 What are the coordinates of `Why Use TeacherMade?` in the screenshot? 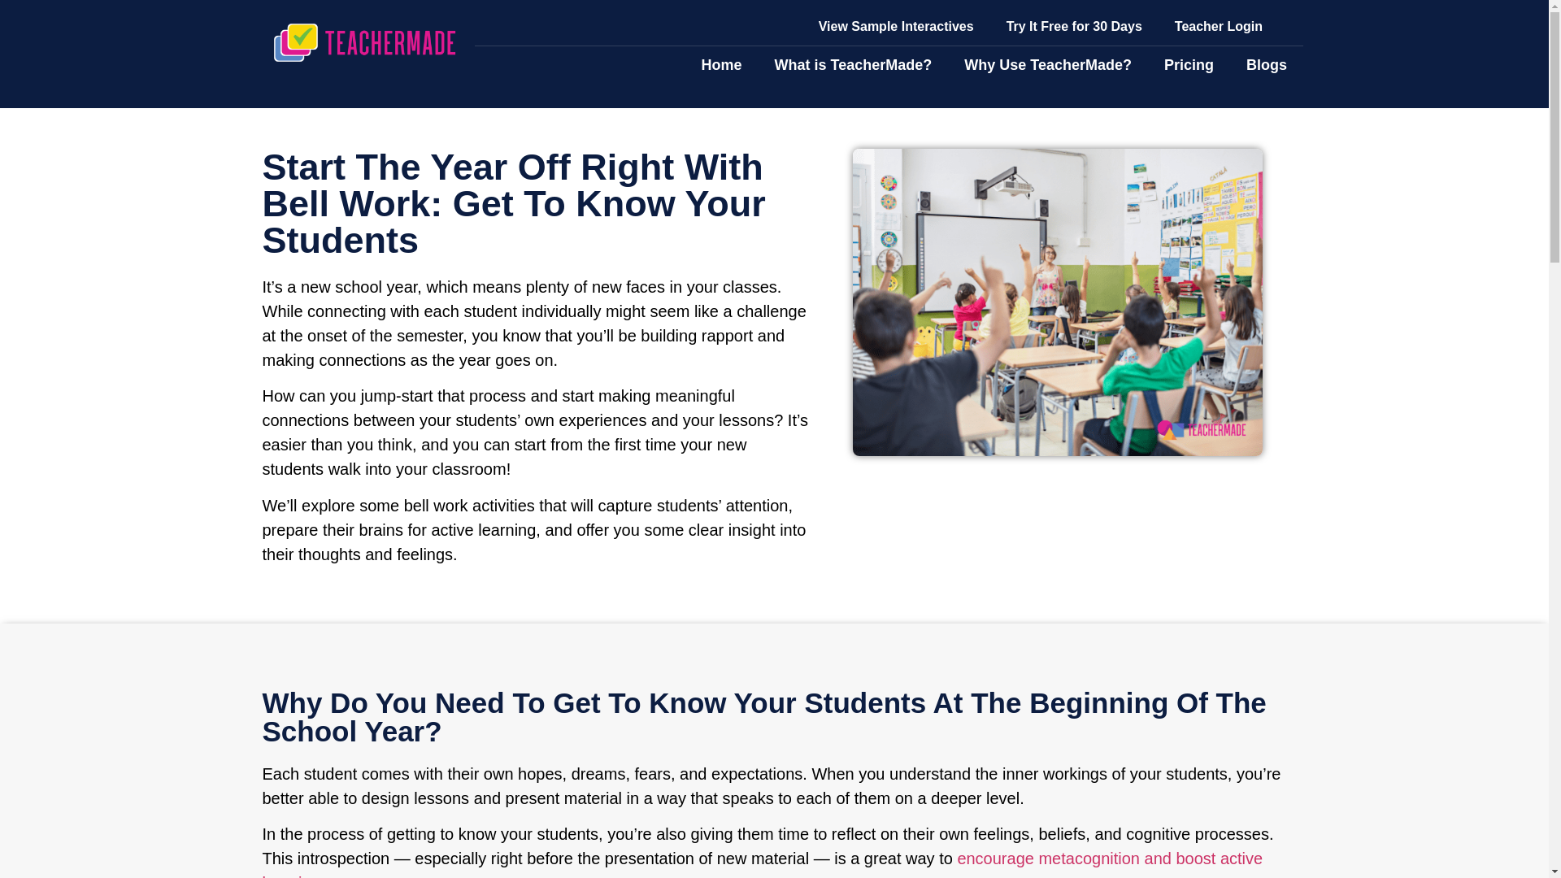 It's located at (1047, 65).